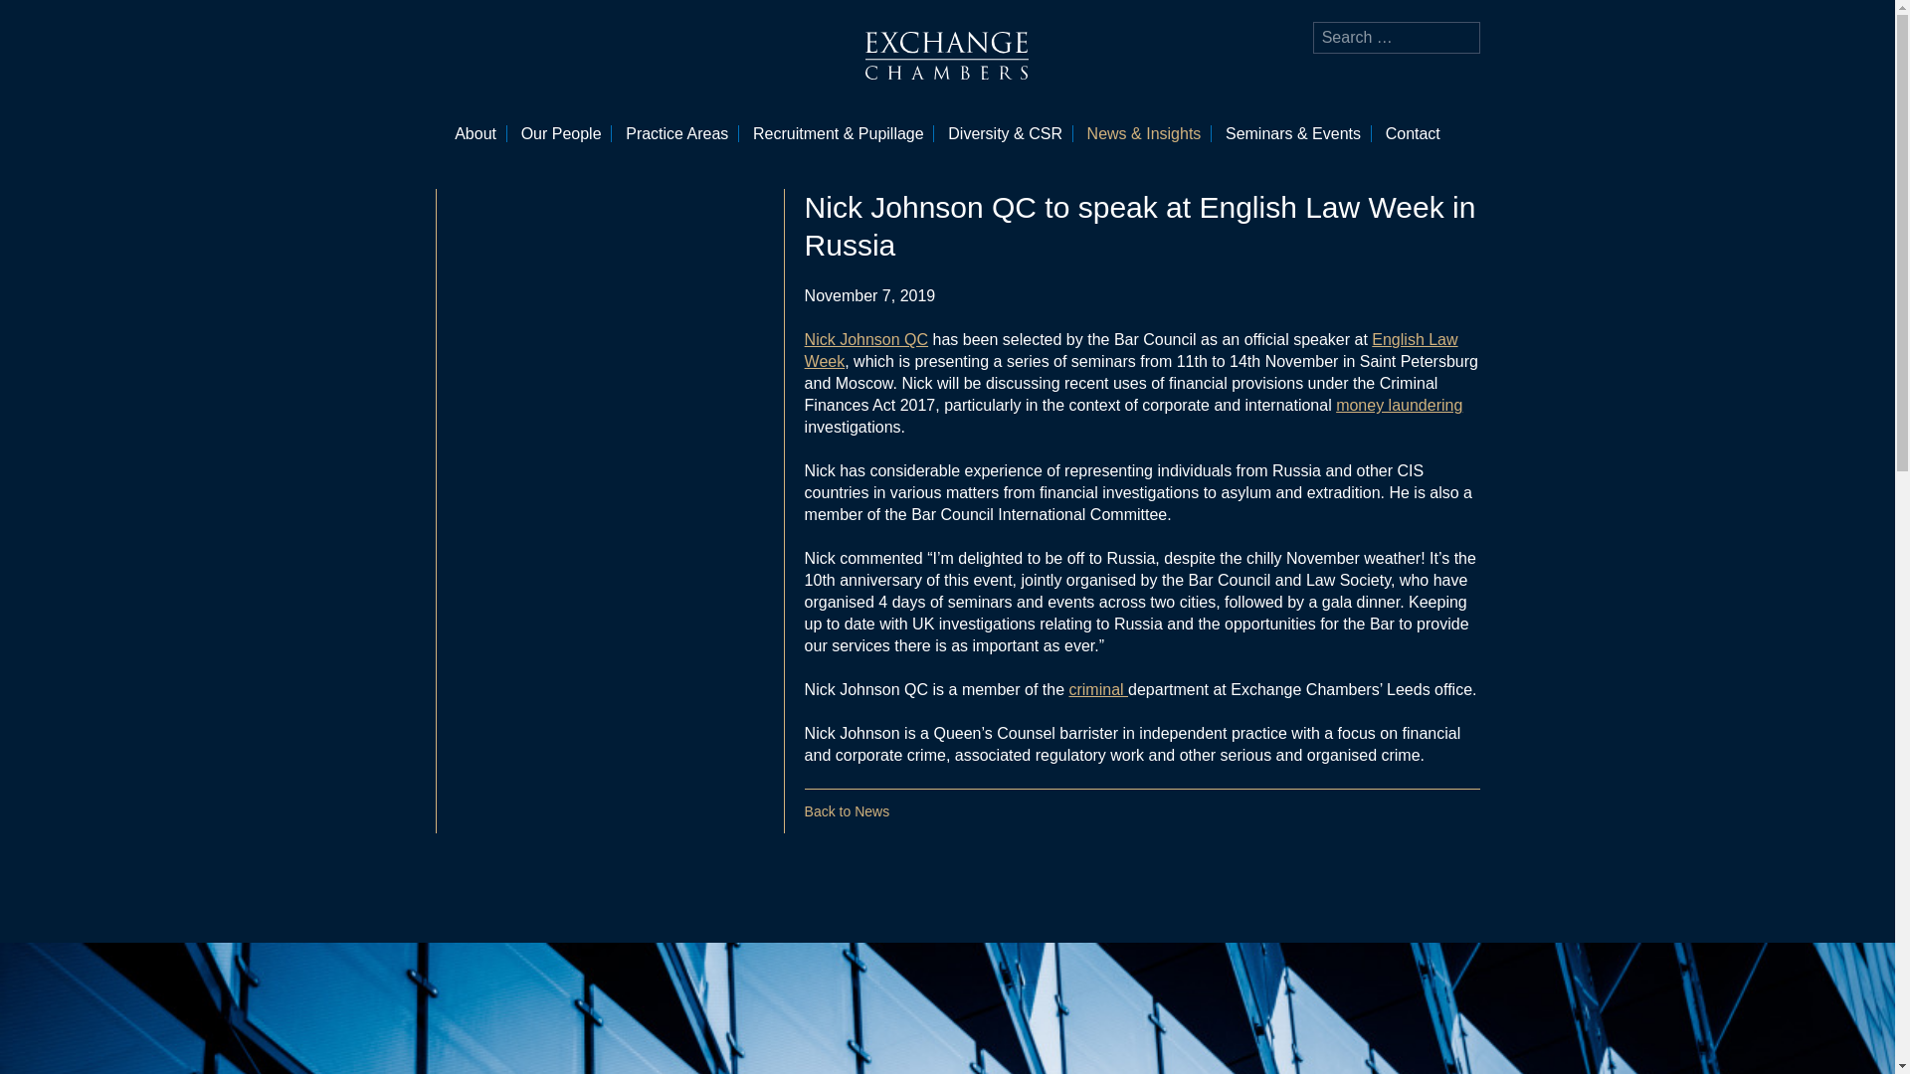  I want to click on money laundering, so click(1399, 404).